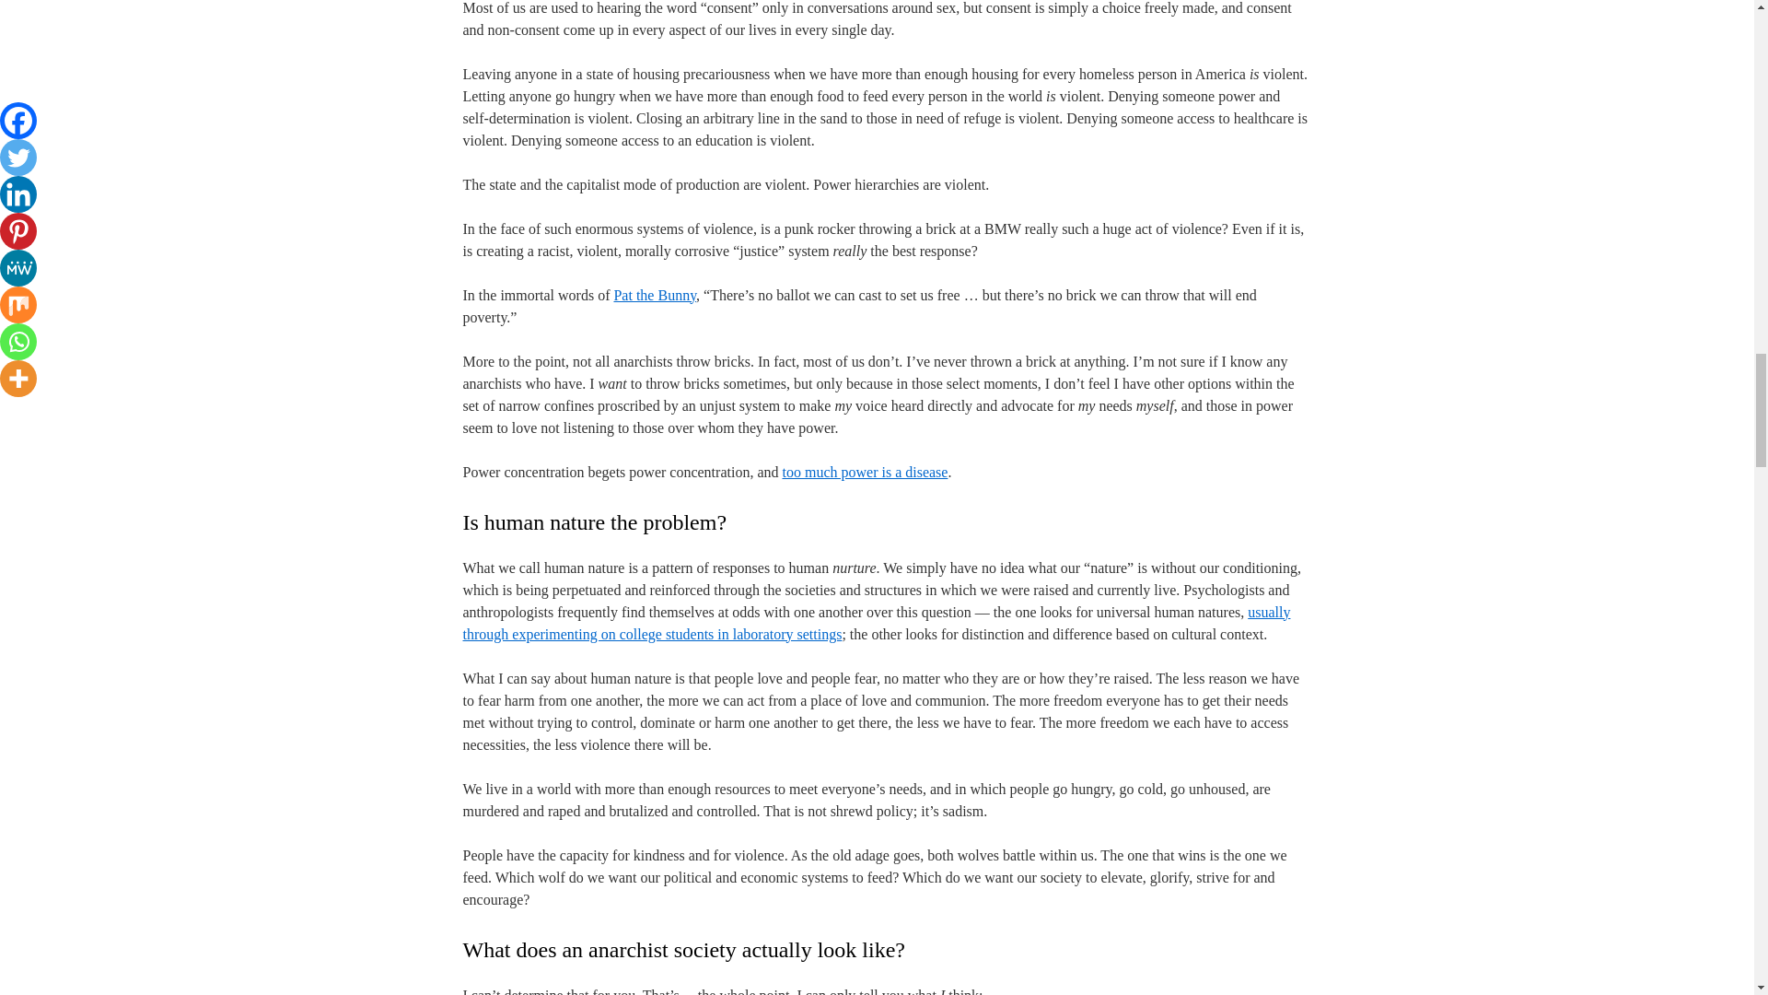 The width and height of the screenshot is (1768, 995). Describe the element at coordinates (655, 295) in the screenshot. I see `Pat the Bunny` at that location.